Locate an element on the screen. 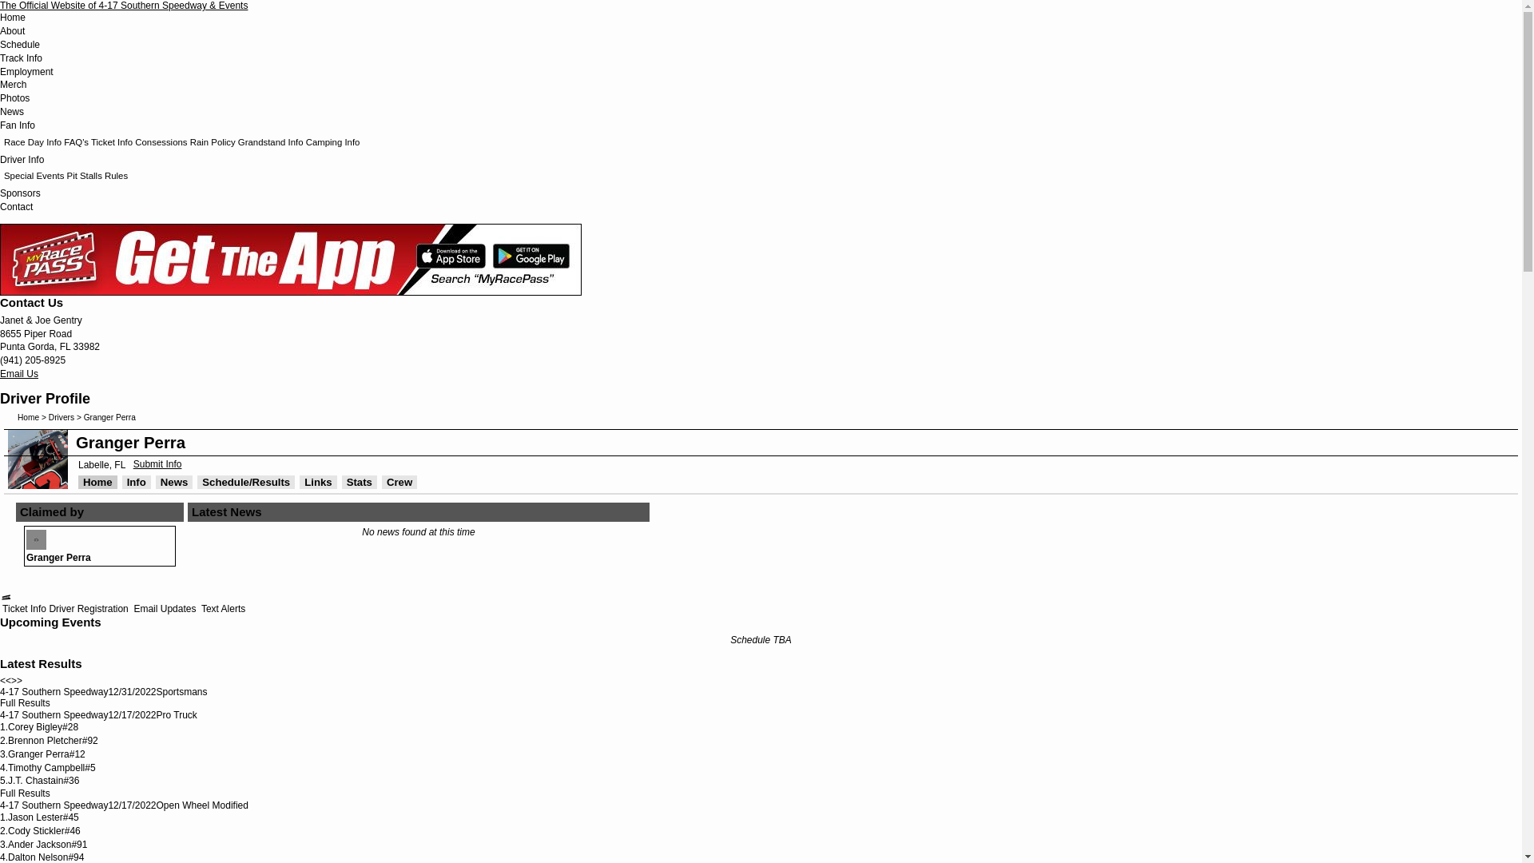 This screenshot has height=863, width=1534. Home is located at coordinates (13, 18).